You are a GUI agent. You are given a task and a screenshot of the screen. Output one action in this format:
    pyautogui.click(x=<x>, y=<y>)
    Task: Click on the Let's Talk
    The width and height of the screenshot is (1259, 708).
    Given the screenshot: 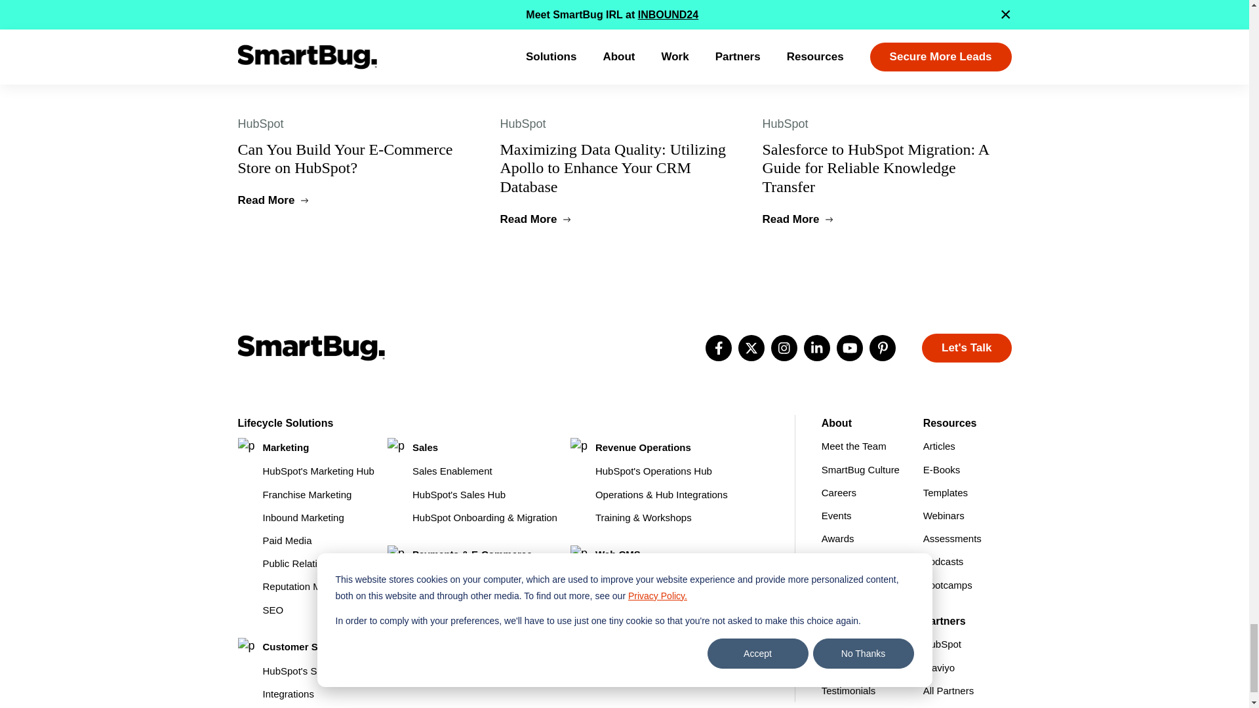 What is the action you would take?
    pyautogui.click(x=966, y=347)
    